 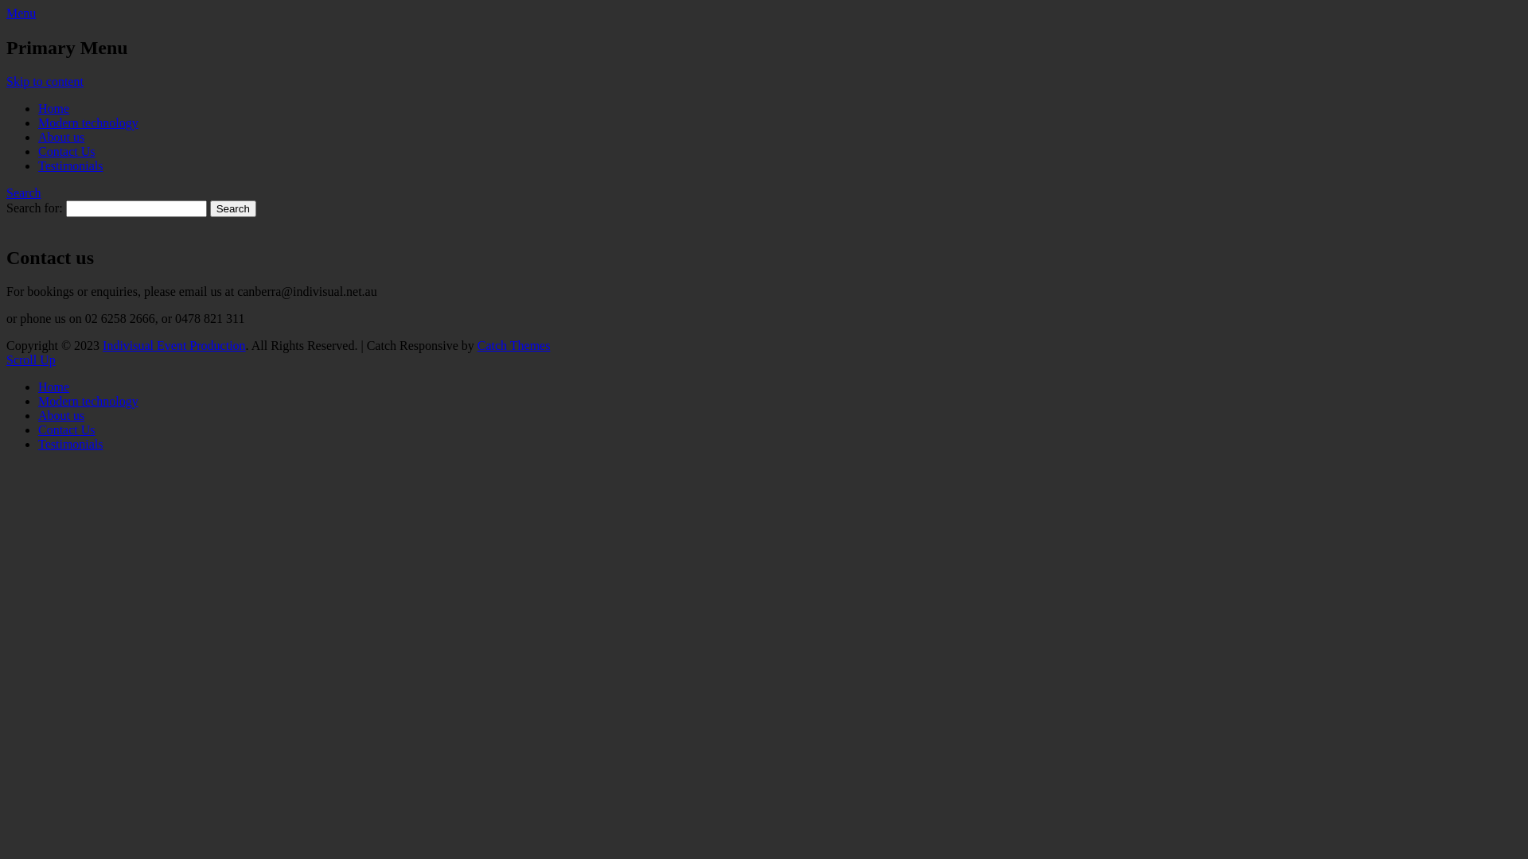 I want to click on Menu, so click(x=21, y=13).